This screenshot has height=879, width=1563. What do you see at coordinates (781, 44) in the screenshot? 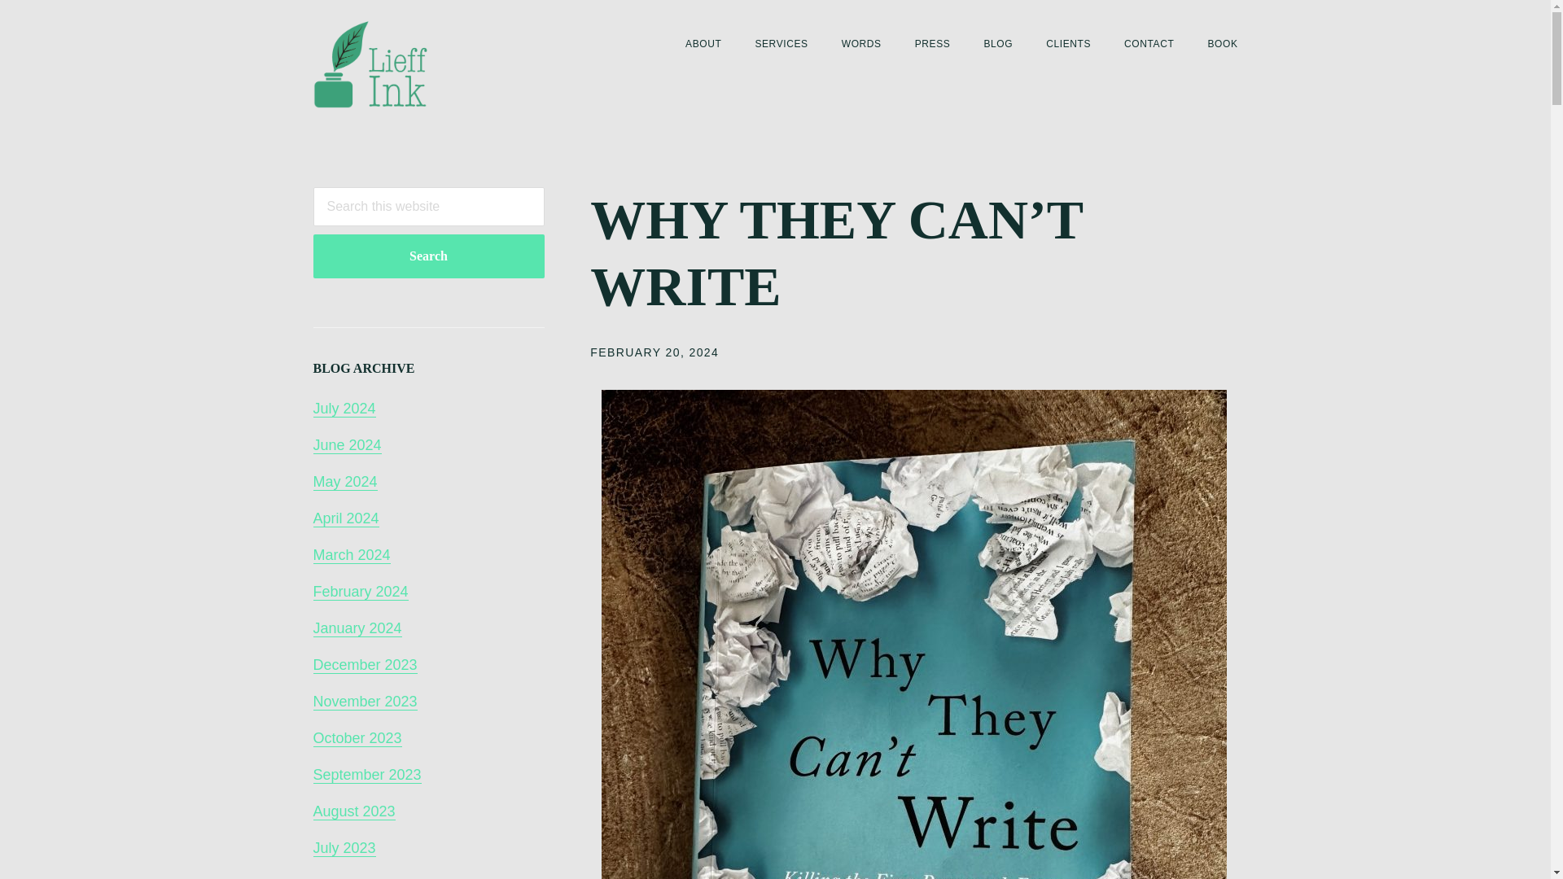
I see `SERVICES` at bounding box center [781, 44].